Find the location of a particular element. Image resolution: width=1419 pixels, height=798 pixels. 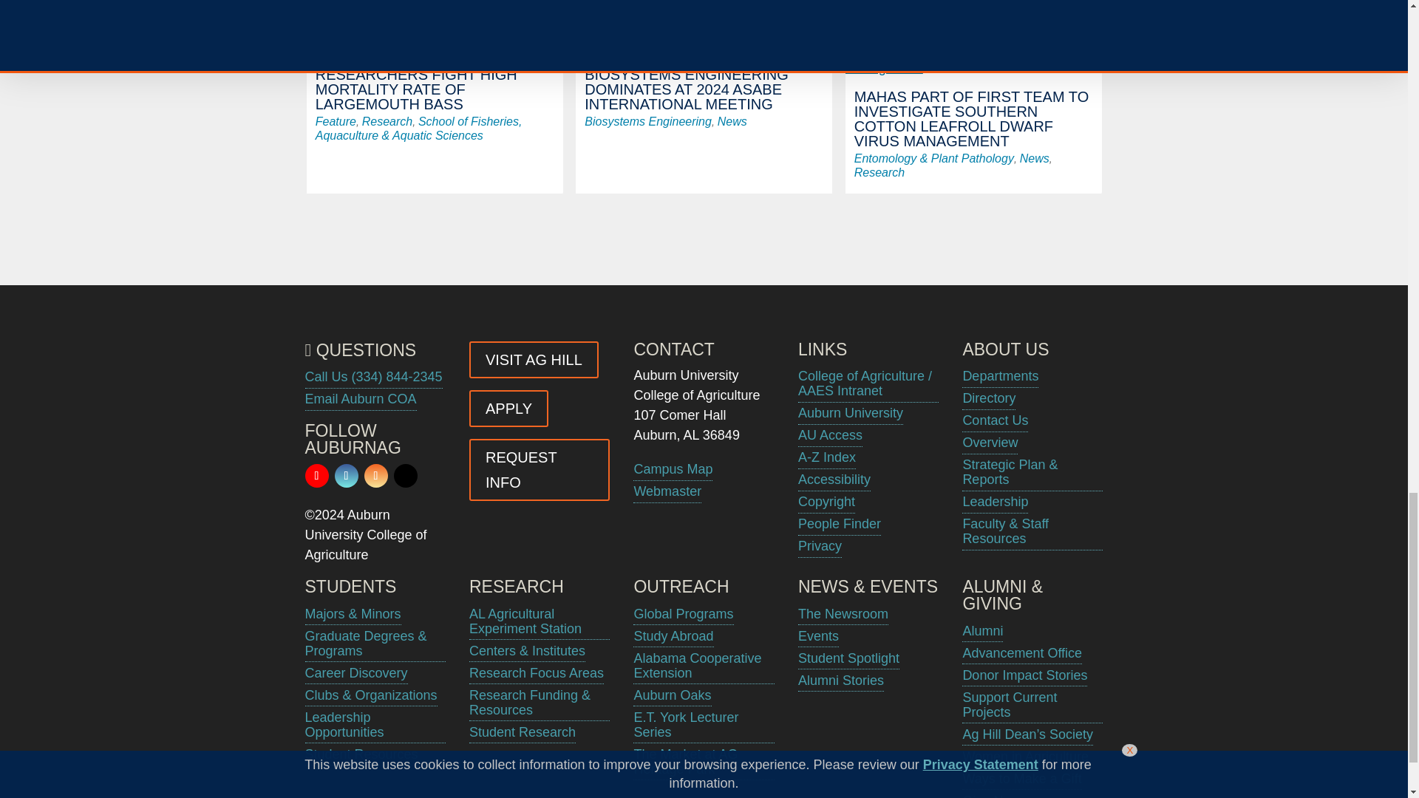

Follow on X is located at coordinates (405, 475).